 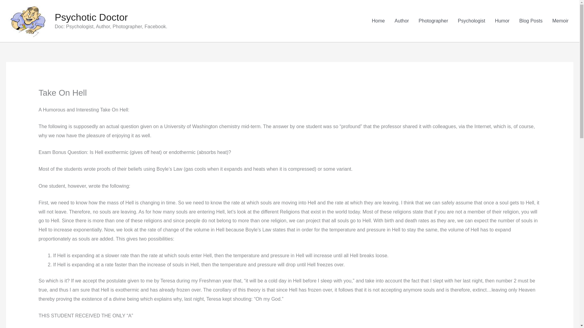 What do you see at coordinates (433, 21) in the screenshot?
I see `Photographer` at bounding box center [433, 21].